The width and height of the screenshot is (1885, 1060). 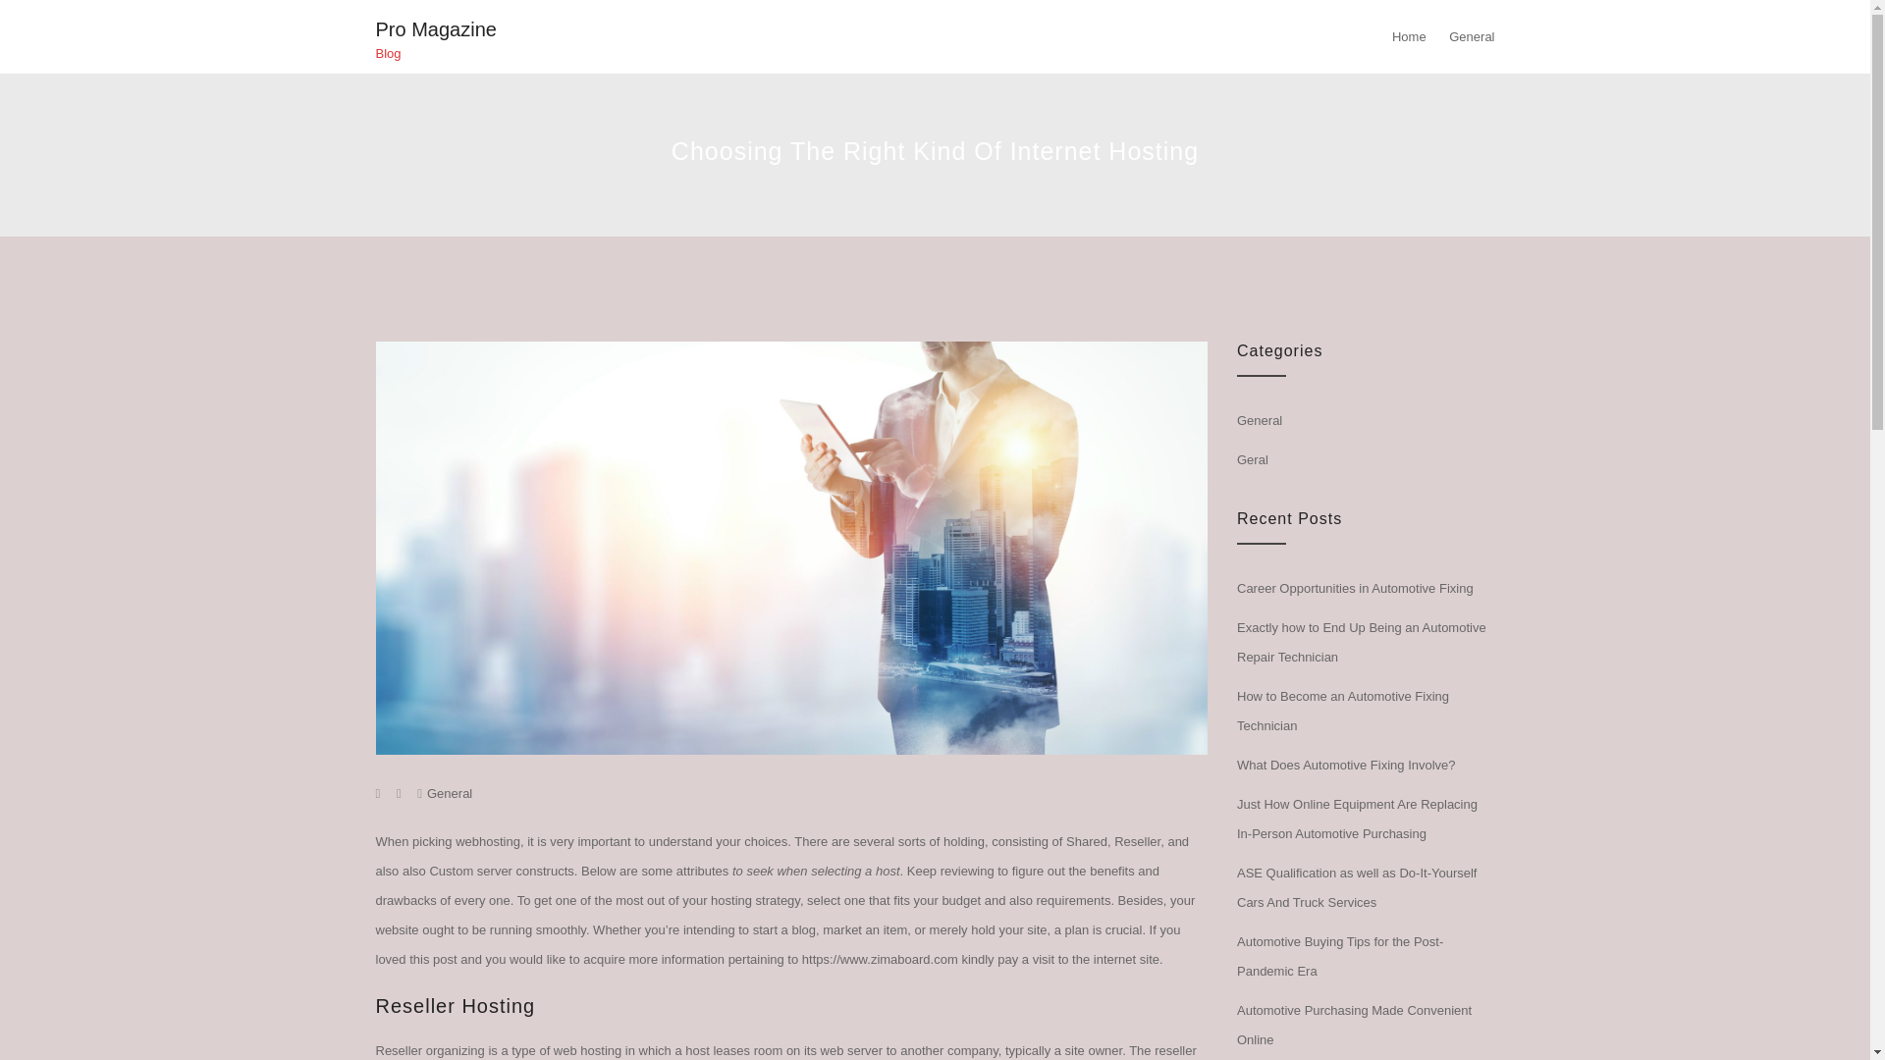 What do you see at coordinates (702, 872) in the screenshot?
I see `attributes` at bounding box center [702, 872].